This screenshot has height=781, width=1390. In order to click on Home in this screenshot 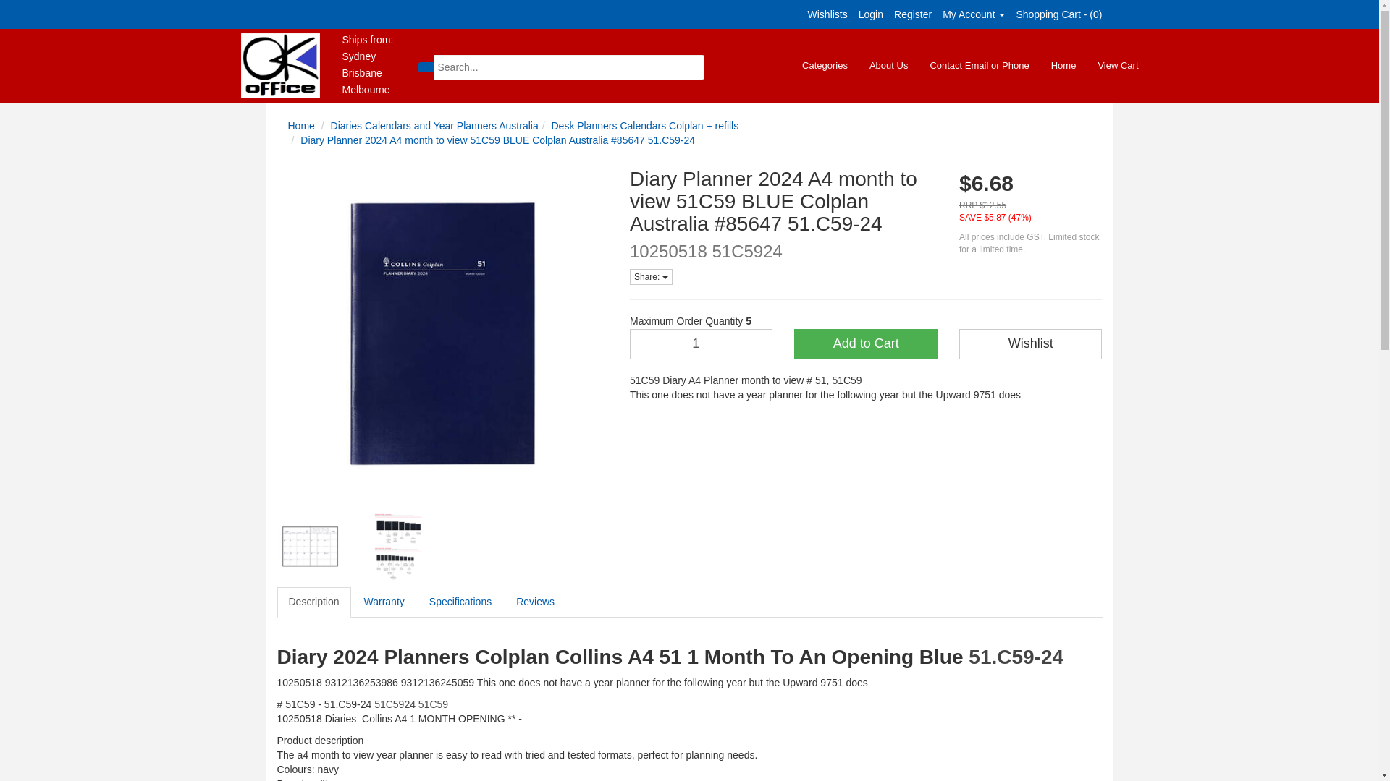, I will do `click(301, 126)`.